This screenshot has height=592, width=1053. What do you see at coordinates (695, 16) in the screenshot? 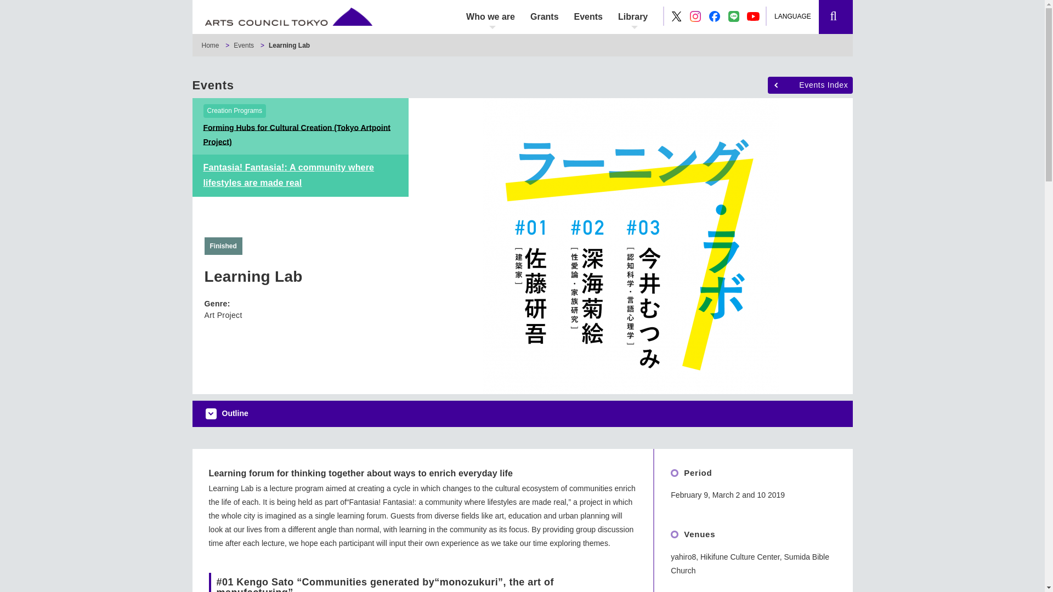
I see `Instagram` at bounding box center [695, 16].